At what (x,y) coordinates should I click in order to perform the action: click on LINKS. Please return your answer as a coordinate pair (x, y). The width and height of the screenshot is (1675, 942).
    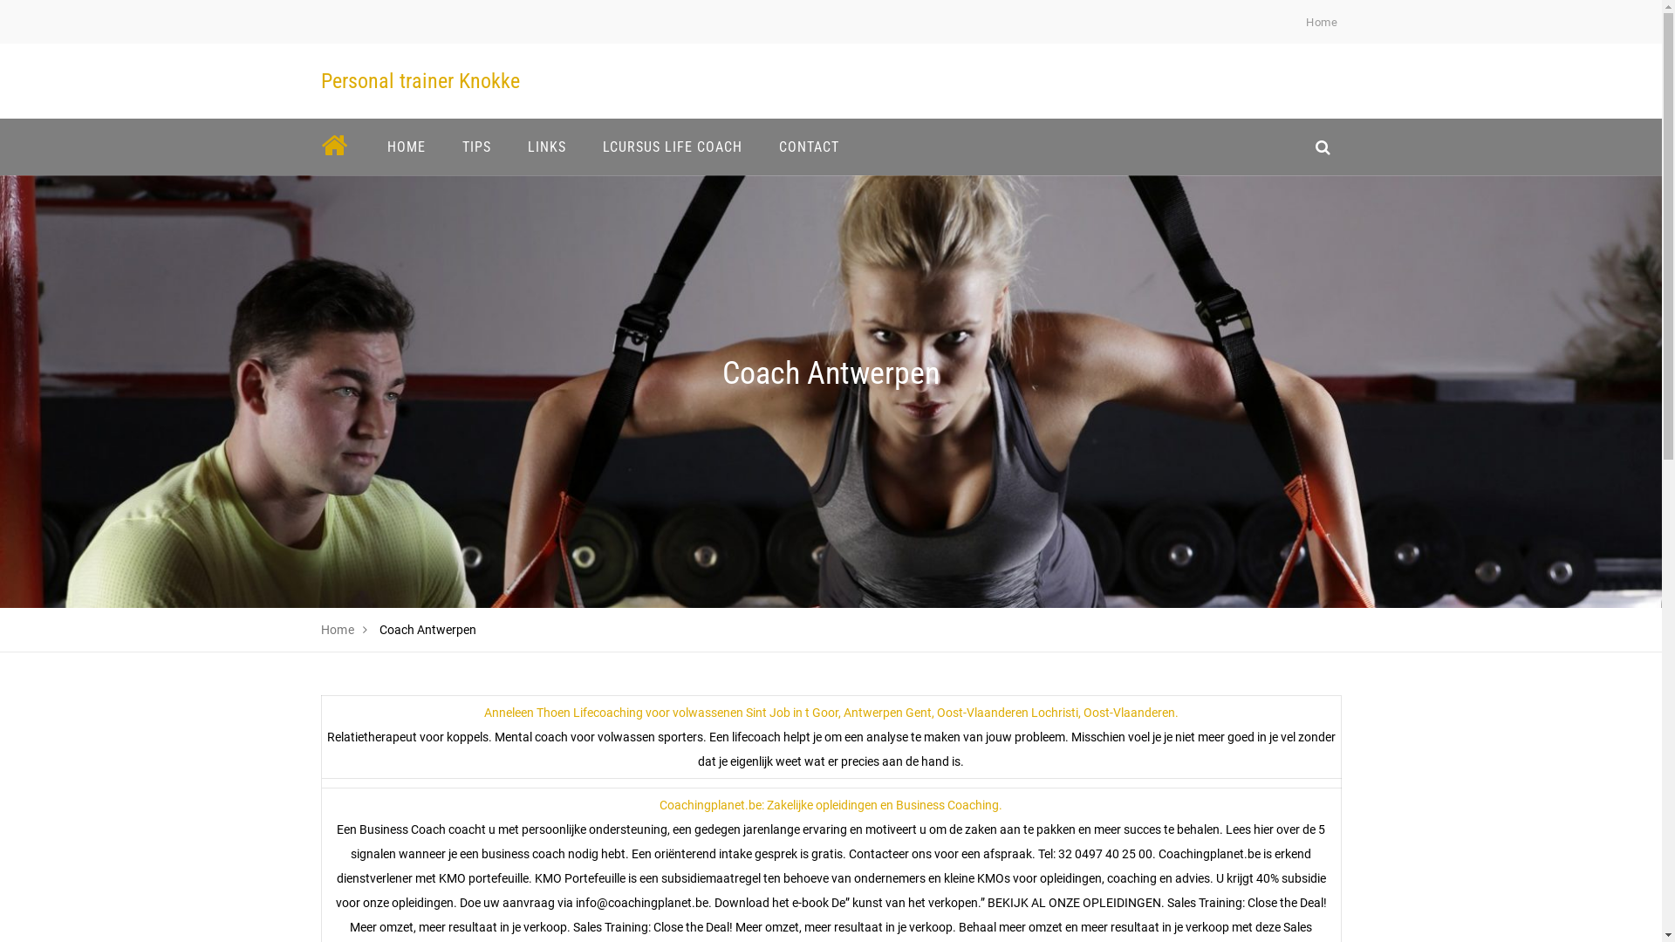
    Looking at the image, I should click on (547, 147).